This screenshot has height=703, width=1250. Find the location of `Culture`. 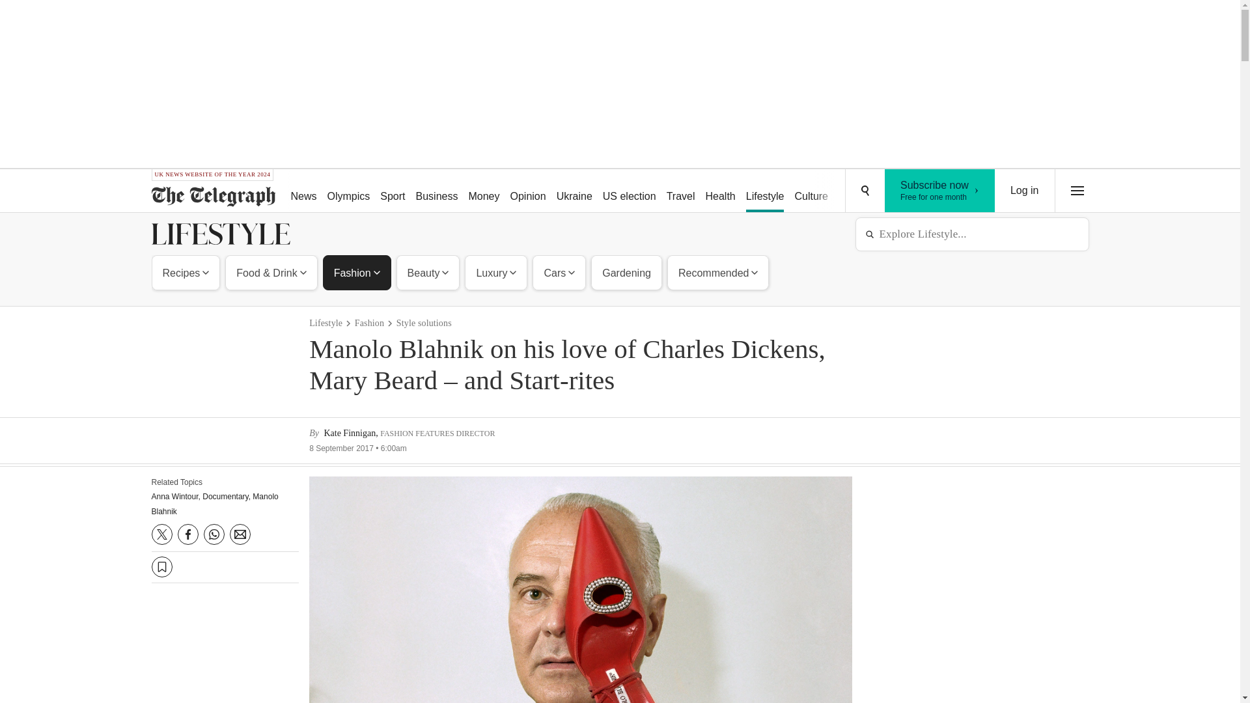

Culture is located at coordinates (349, 191).